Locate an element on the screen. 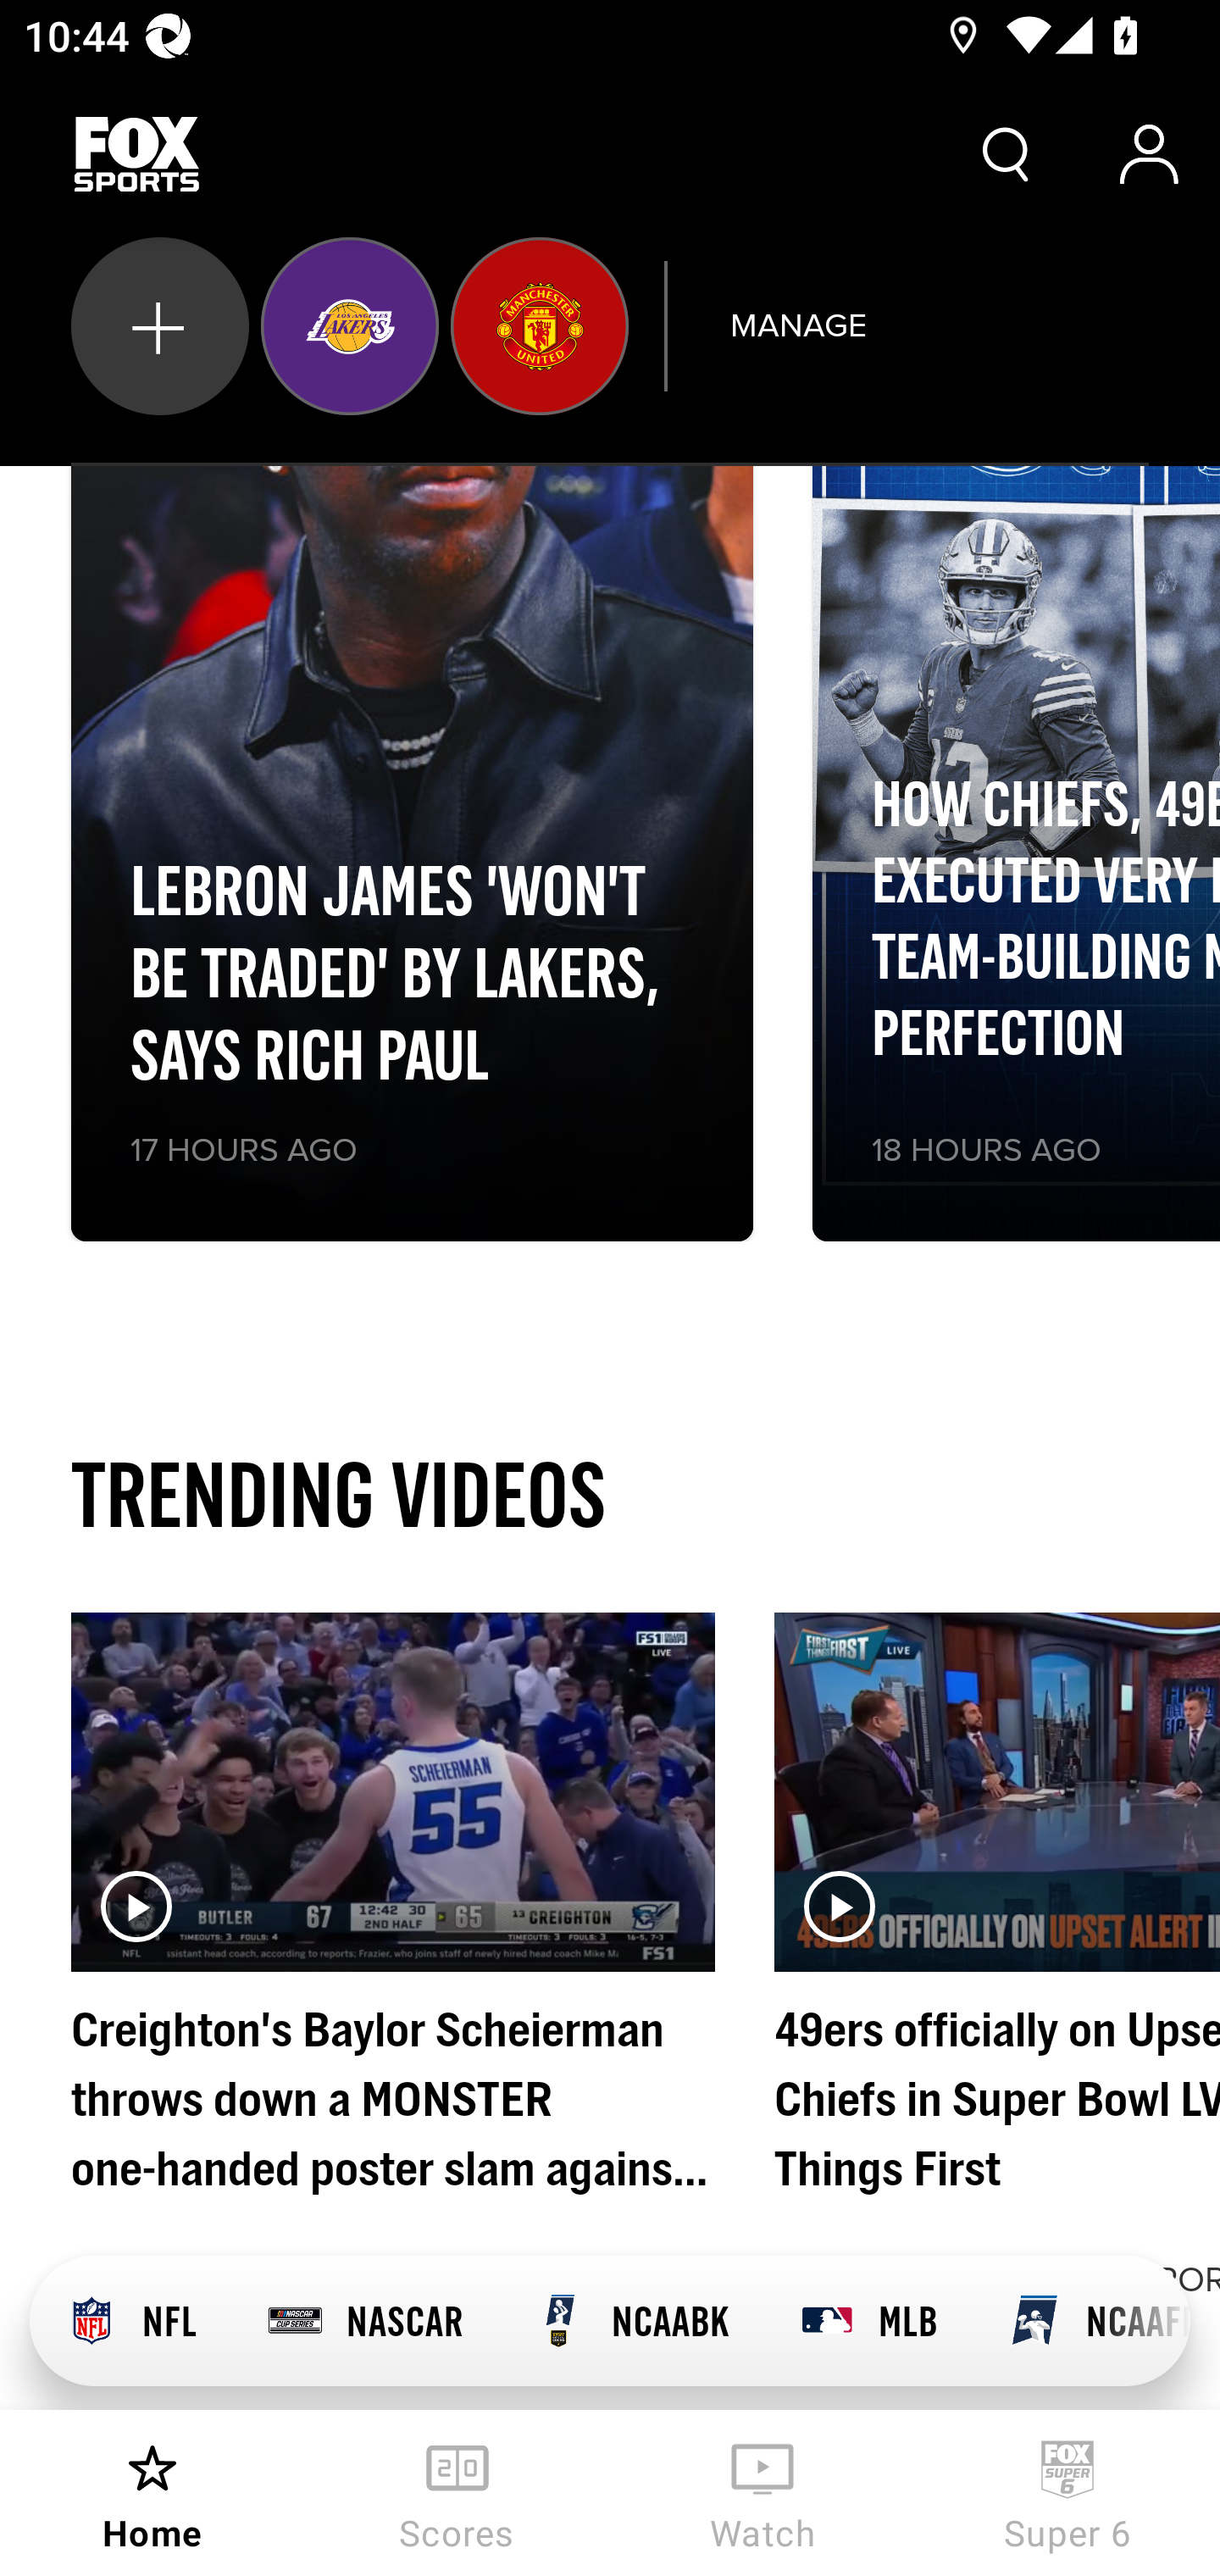 The image size is (1220, 2576). Search is located at coordinates (1006, 154).